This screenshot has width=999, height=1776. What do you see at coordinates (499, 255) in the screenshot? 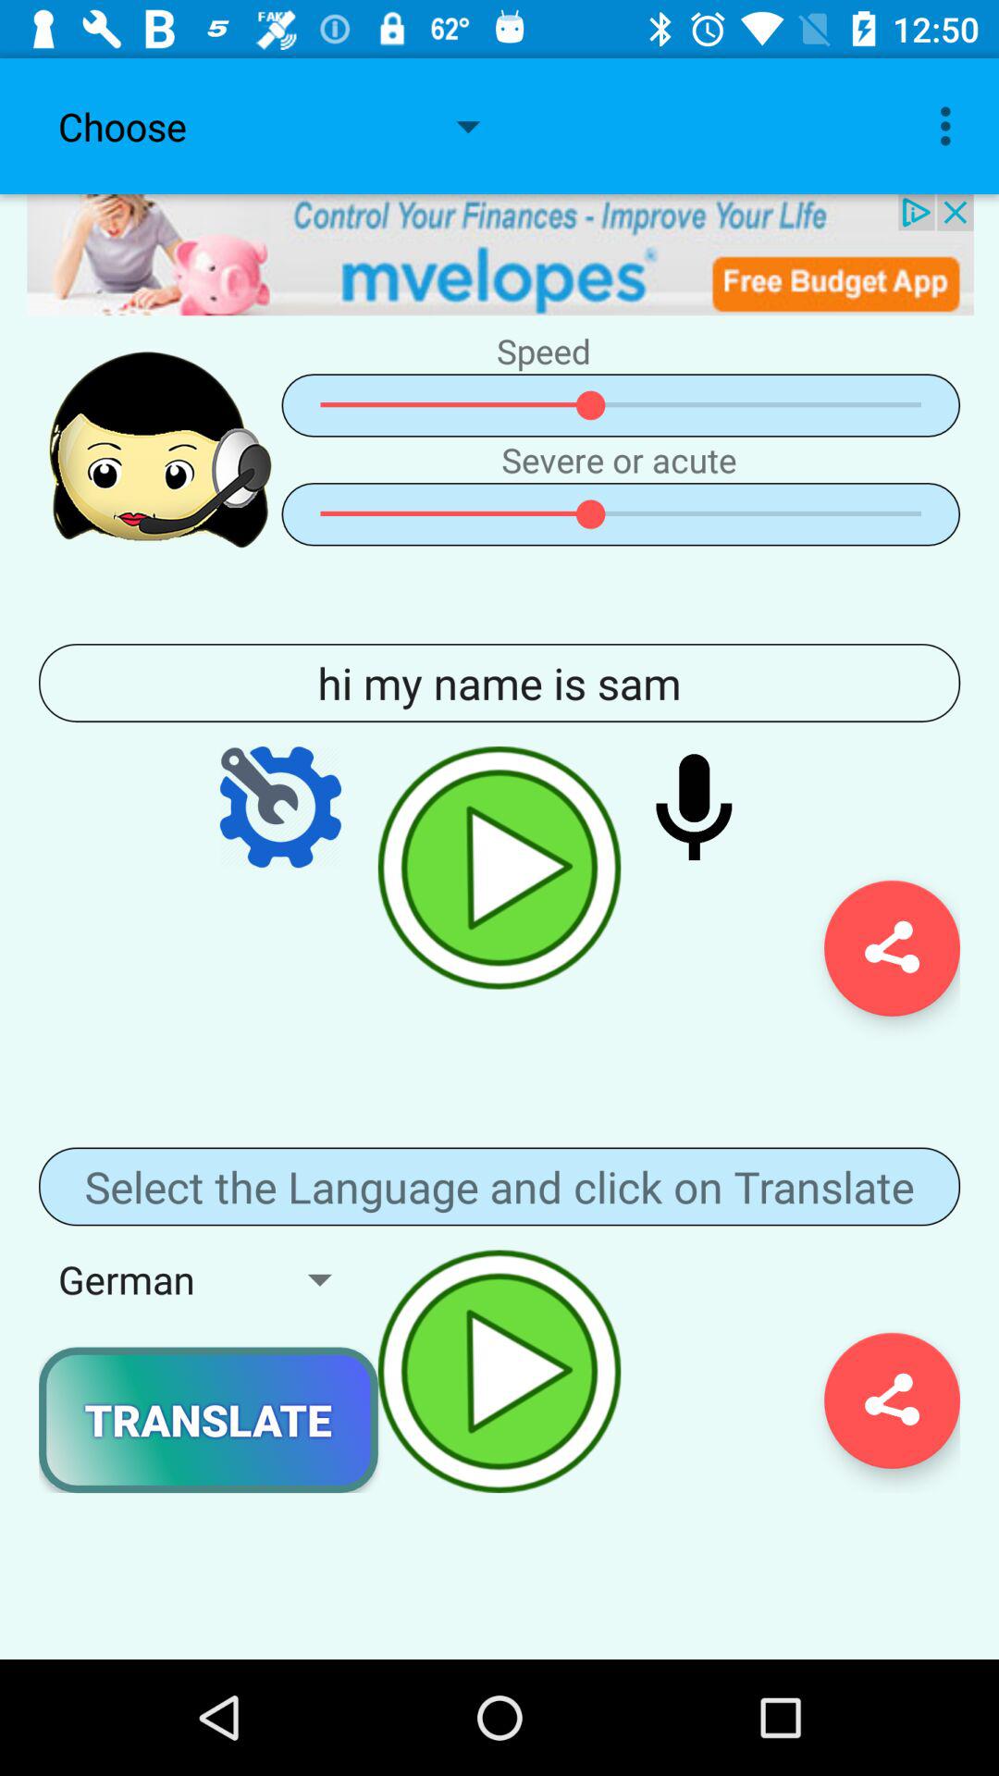
I see `choose the selection` at bounding box center [499, 255].